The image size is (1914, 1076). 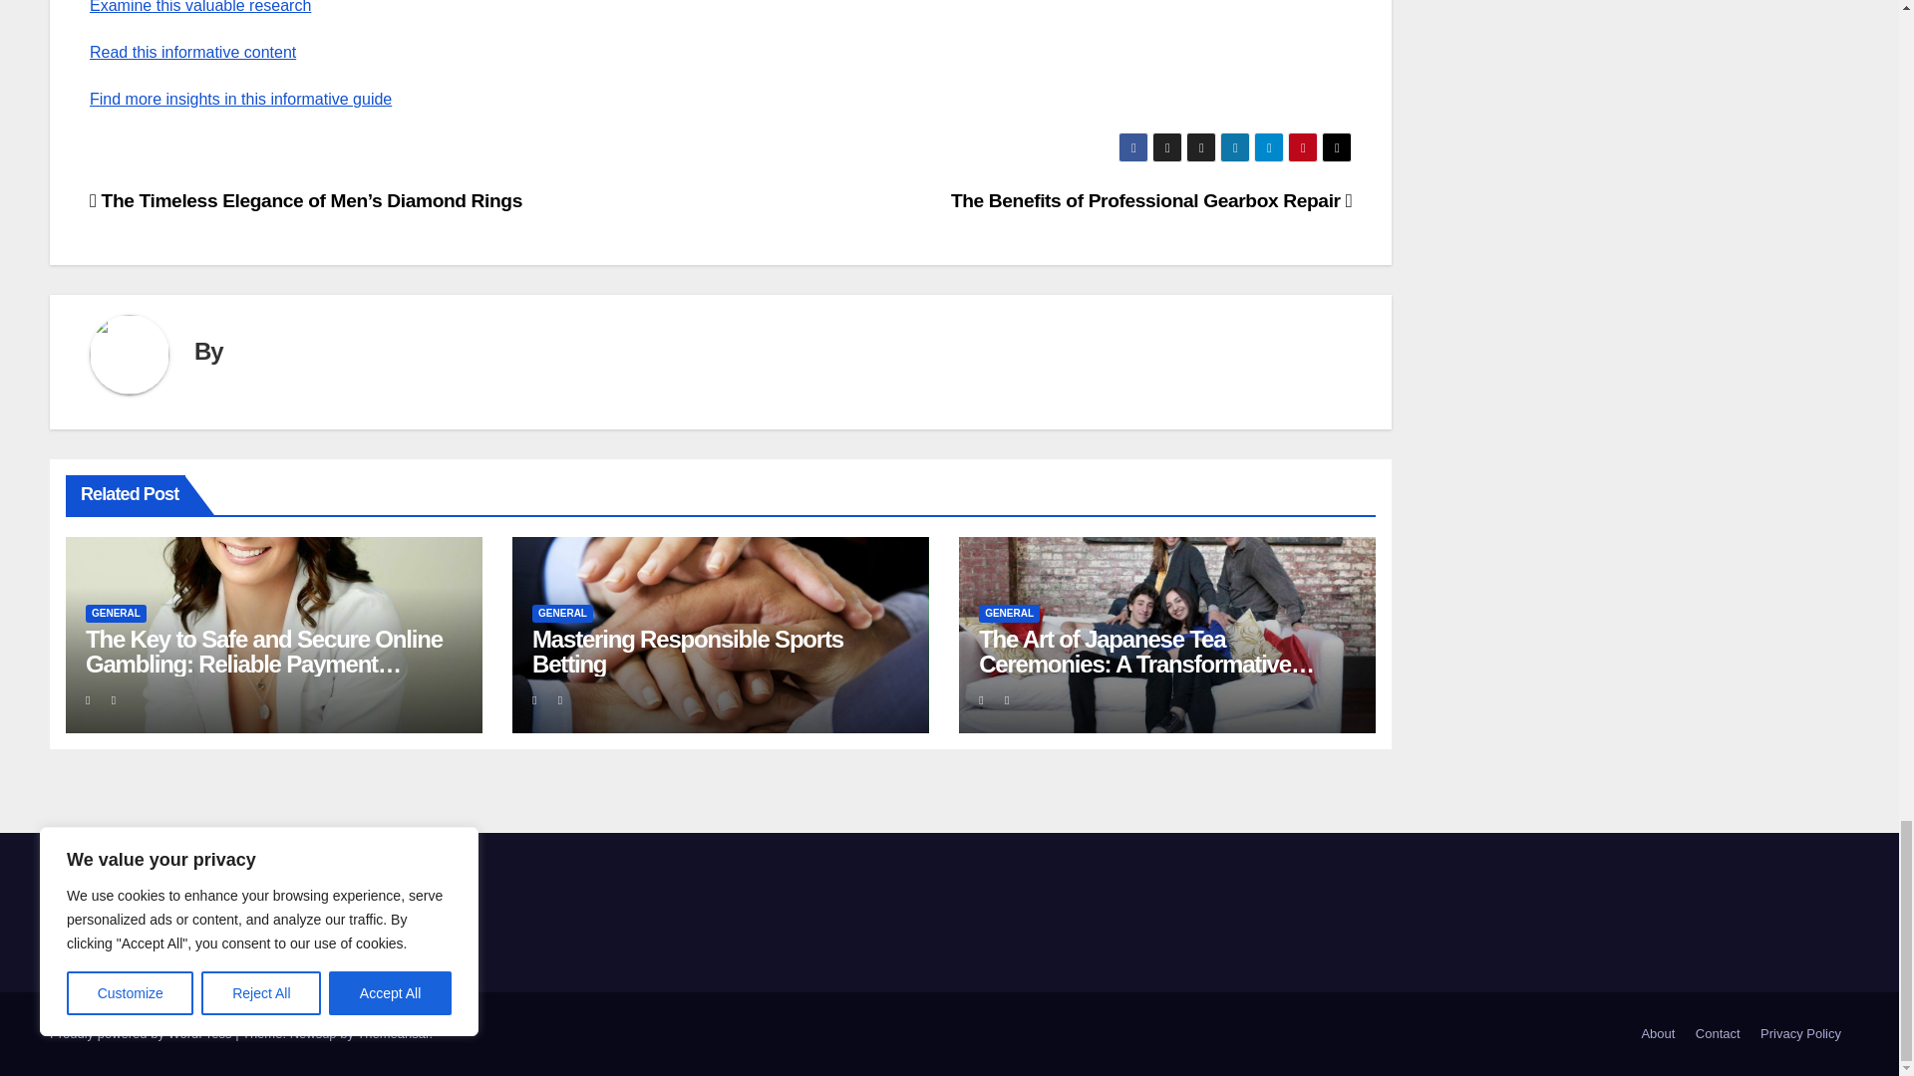 I want to click on Read this informative content, so click(x=193, y=52).